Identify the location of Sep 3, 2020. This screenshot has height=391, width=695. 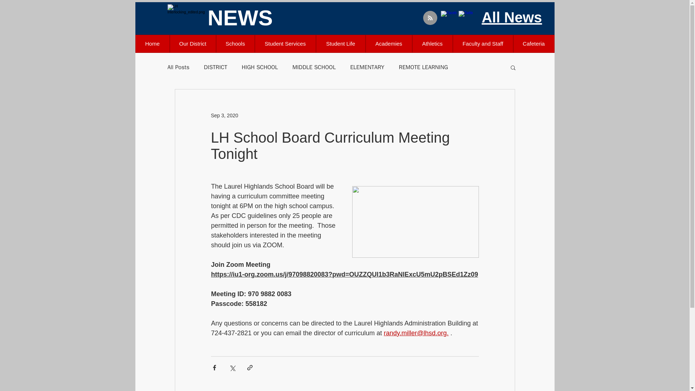
(224, 115).